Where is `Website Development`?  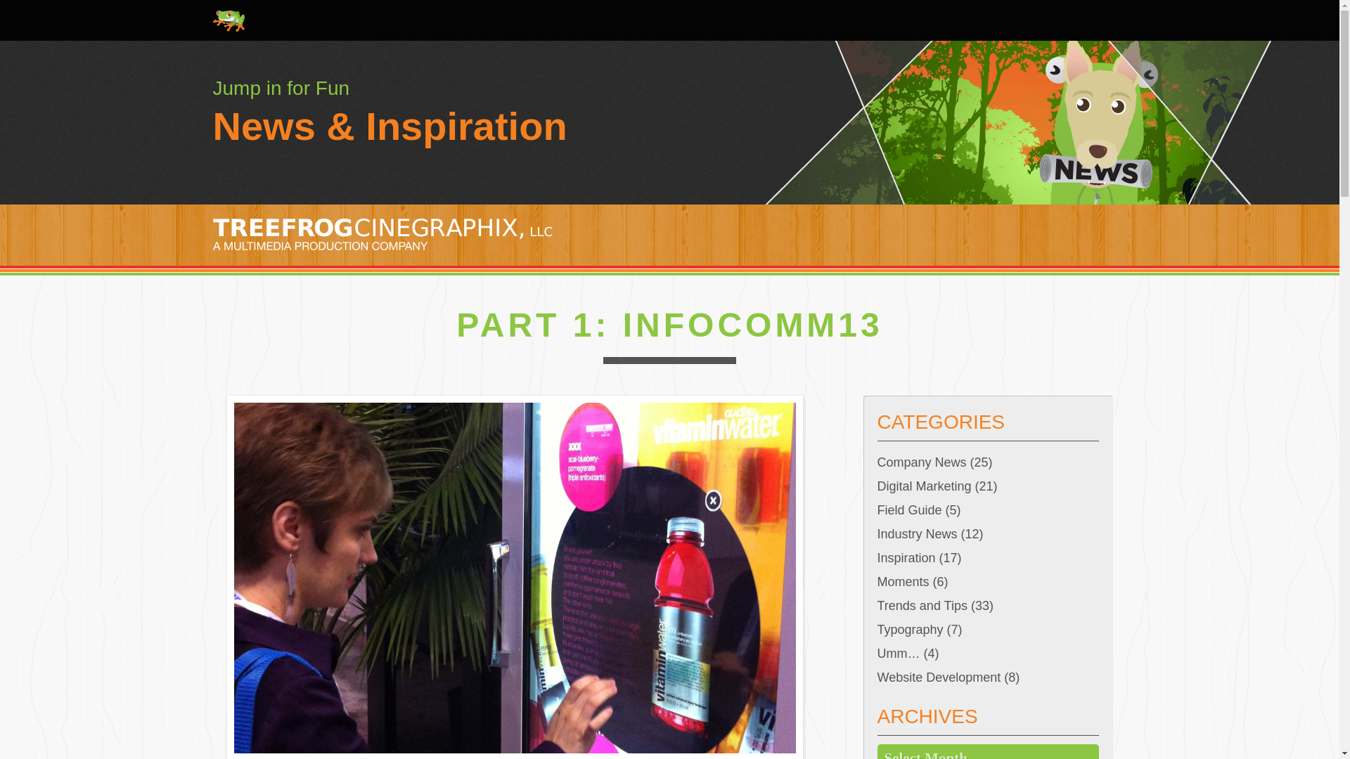 Website Development is located at coordinates (939, 677).